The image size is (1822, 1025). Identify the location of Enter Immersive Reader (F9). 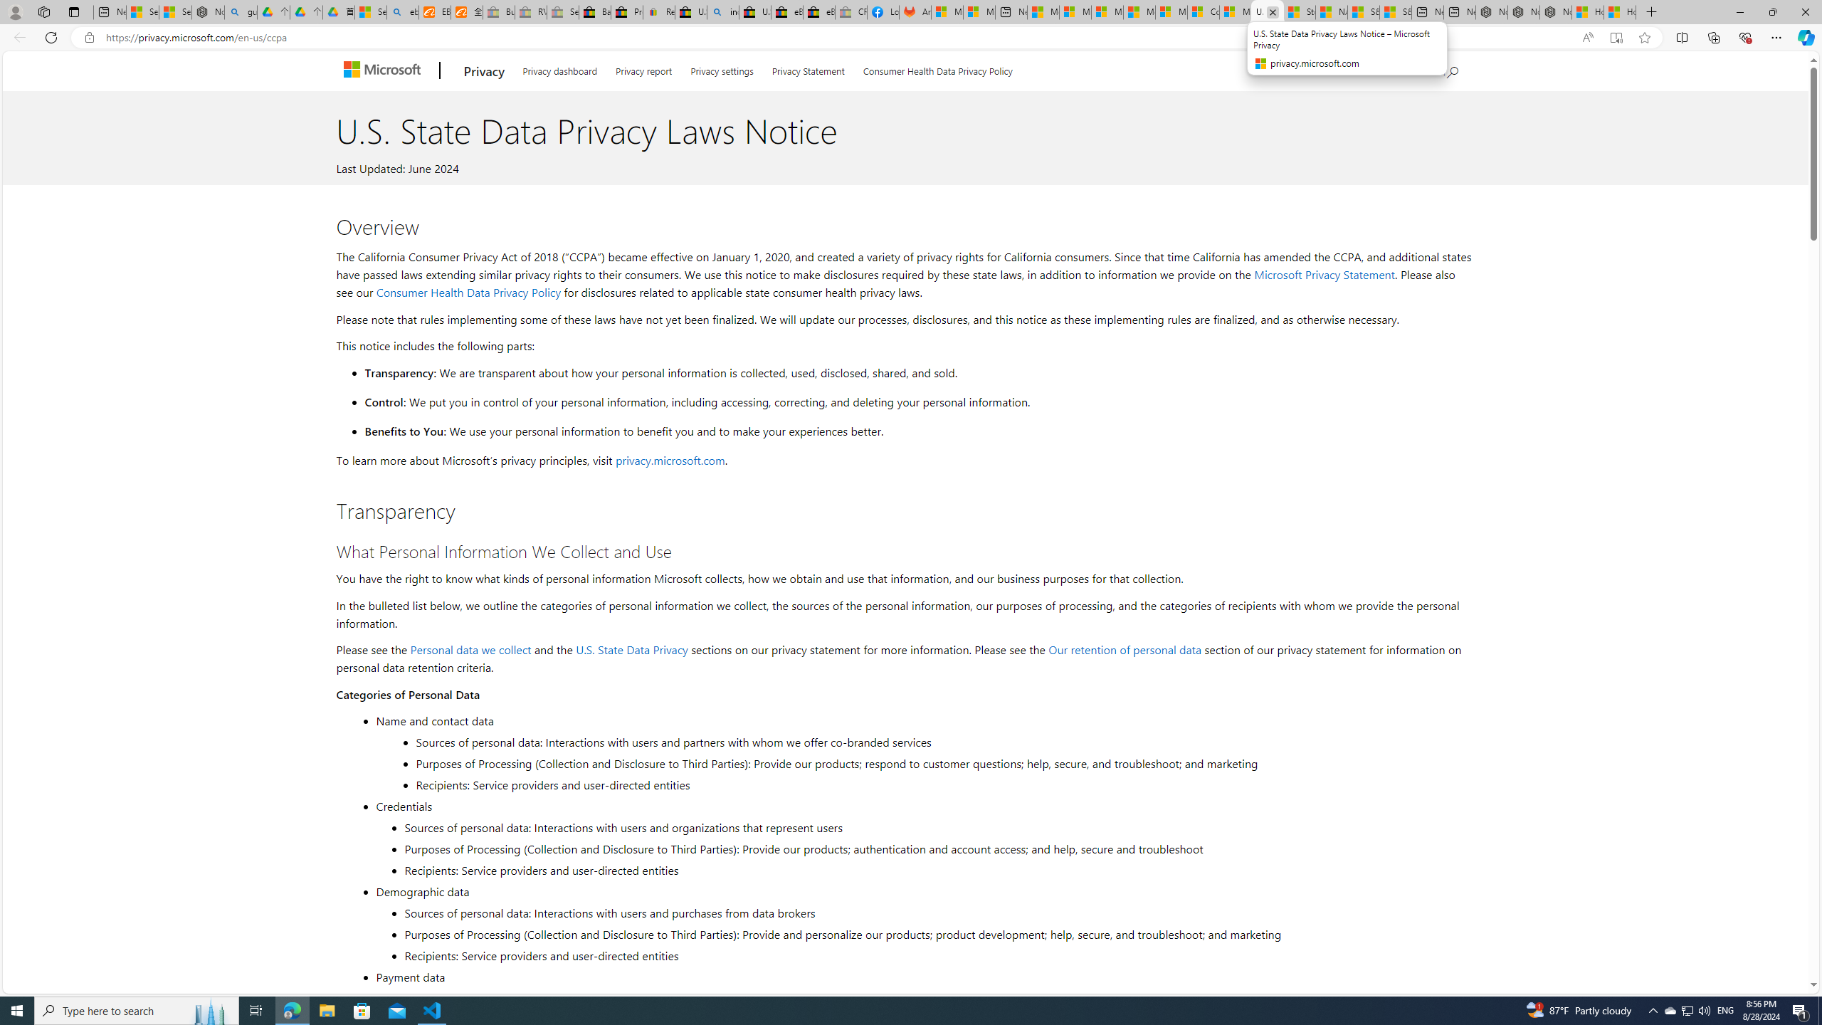
(1616, 38).